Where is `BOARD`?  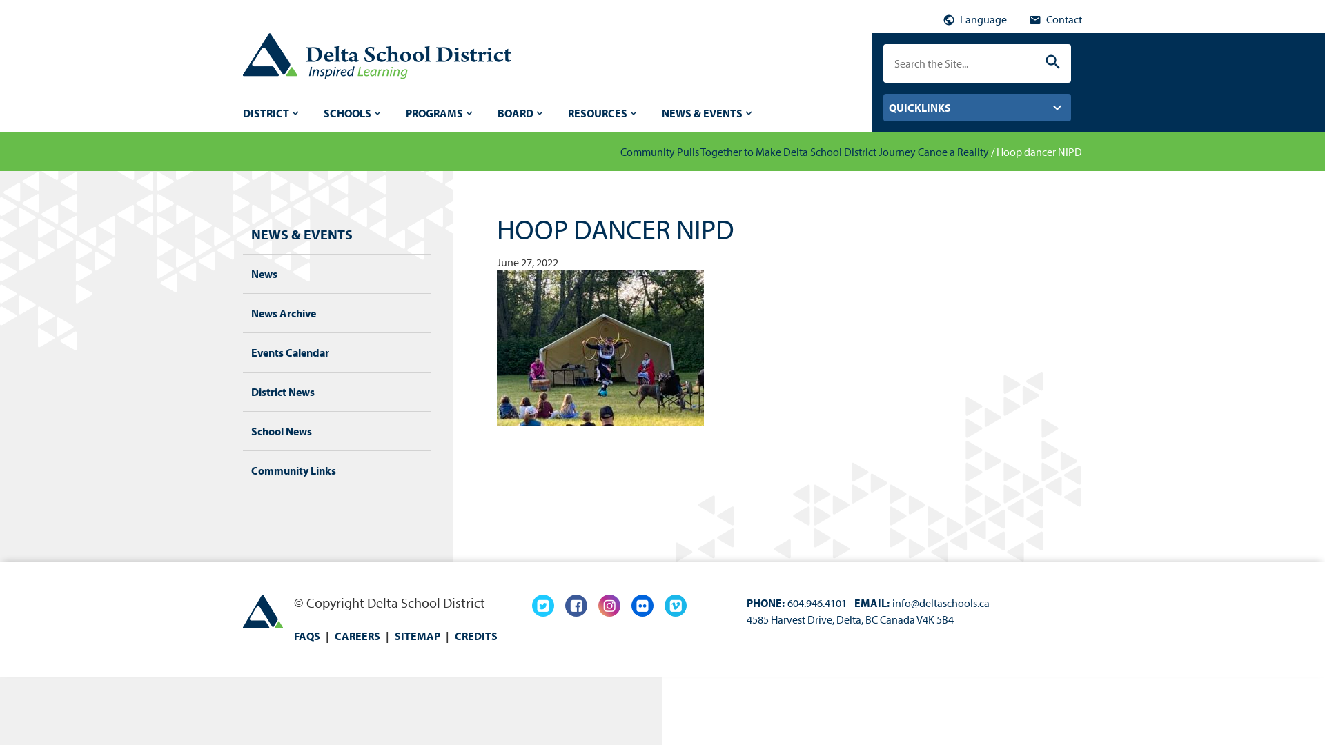 BOARD is located at coordinates (522, 113).